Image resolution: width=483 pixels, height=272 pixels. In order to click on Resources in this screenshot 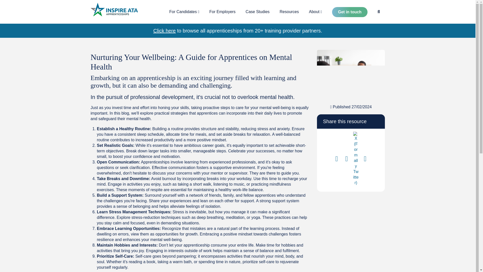, I will do `click(289, 12)`.